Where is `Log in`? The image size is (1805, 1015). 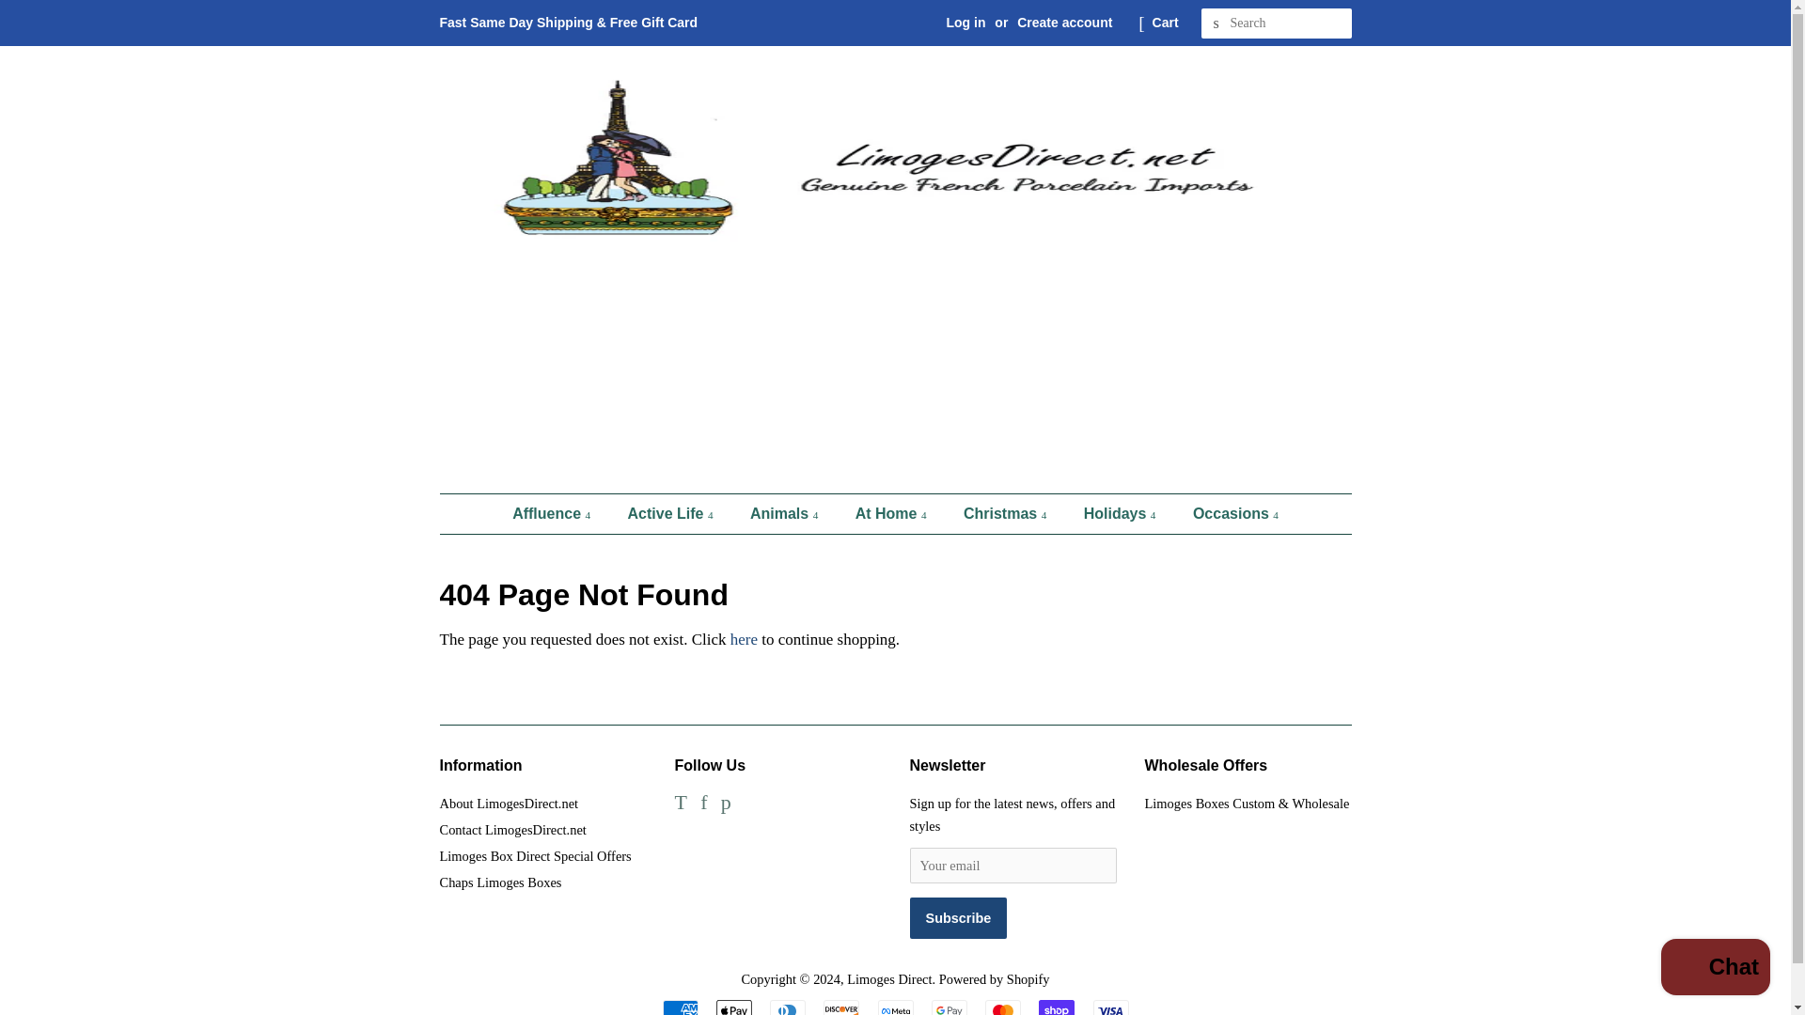 Log in is located at coordinates (965, 23).